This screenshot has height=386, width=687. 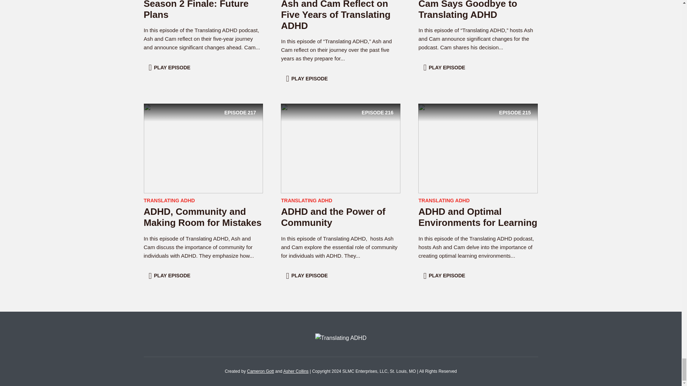 What do you see at coordinates (170, 67) in the screenshot?
I see `PLAY EPISODE` at bounding box center [170, 67].